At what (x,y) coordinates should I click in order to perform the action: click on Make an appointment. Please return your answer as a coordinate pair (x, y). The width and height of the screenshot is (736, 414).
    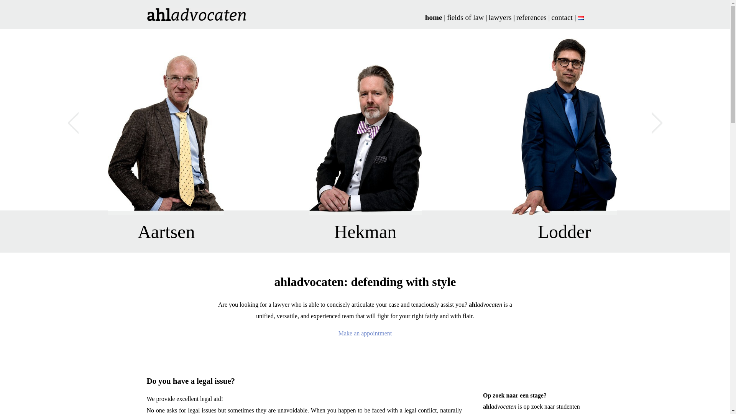
    Looking at the image, I should click on (365, 333).